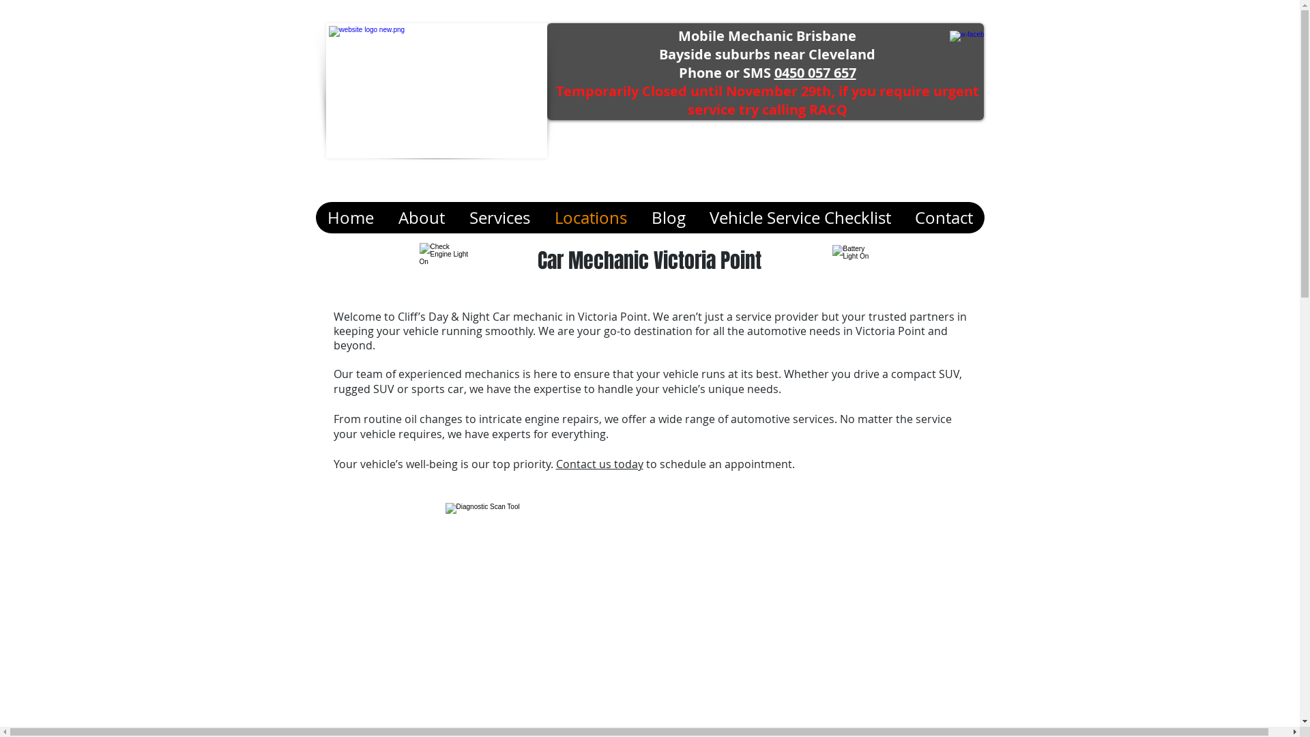 The image size is (1310, 737). I want to click on Locations, so click(590, 218).